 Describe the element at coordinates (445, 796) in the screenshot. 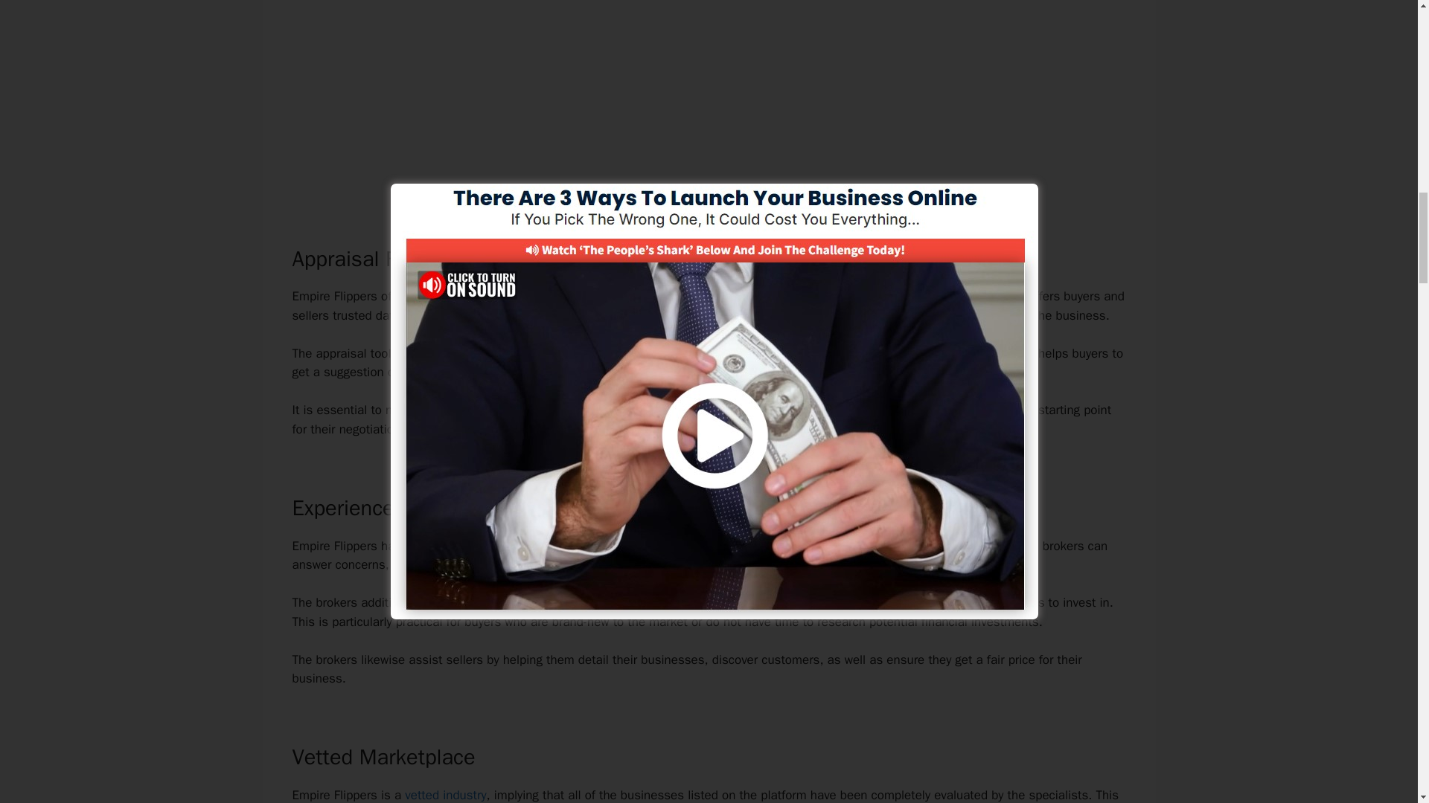

I see `vetted industry` at that location.